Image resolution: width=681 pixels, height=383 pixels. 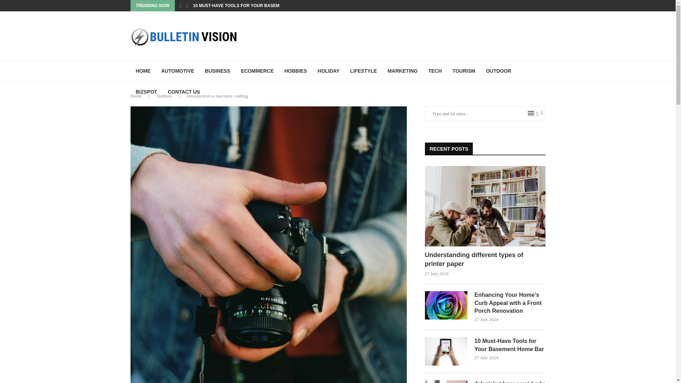 What do you see at coordinates (296, 71) in the screenshot?
I see `HOBBIES` at bounding box center [296, 71].